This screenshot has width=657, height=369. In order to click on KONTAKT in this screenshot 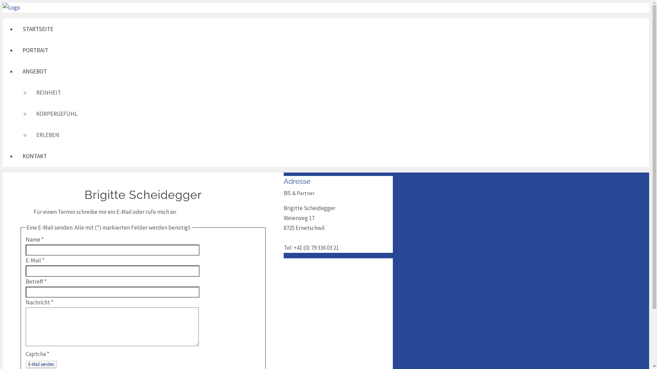, I will do `click(205, 156)`.